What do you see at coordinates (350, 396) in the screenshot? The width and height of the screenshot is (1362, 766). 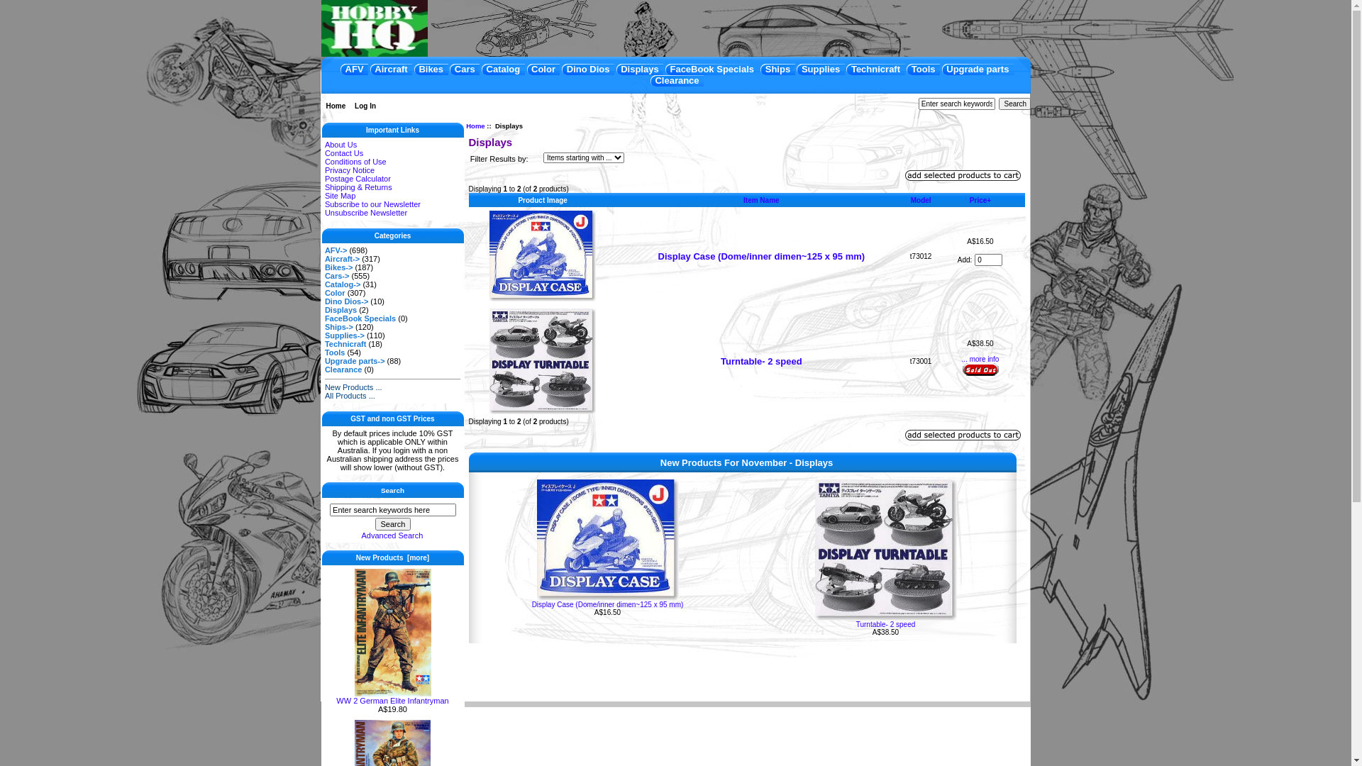 I see `All Products ...` at bounding box center [350, 396].